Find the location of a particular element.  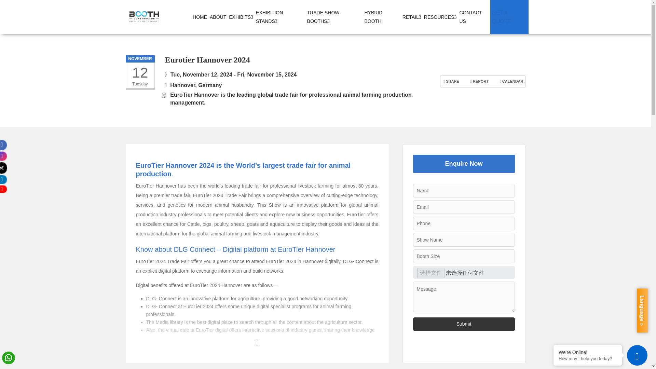

Submit is located at coordinates (463, 324).